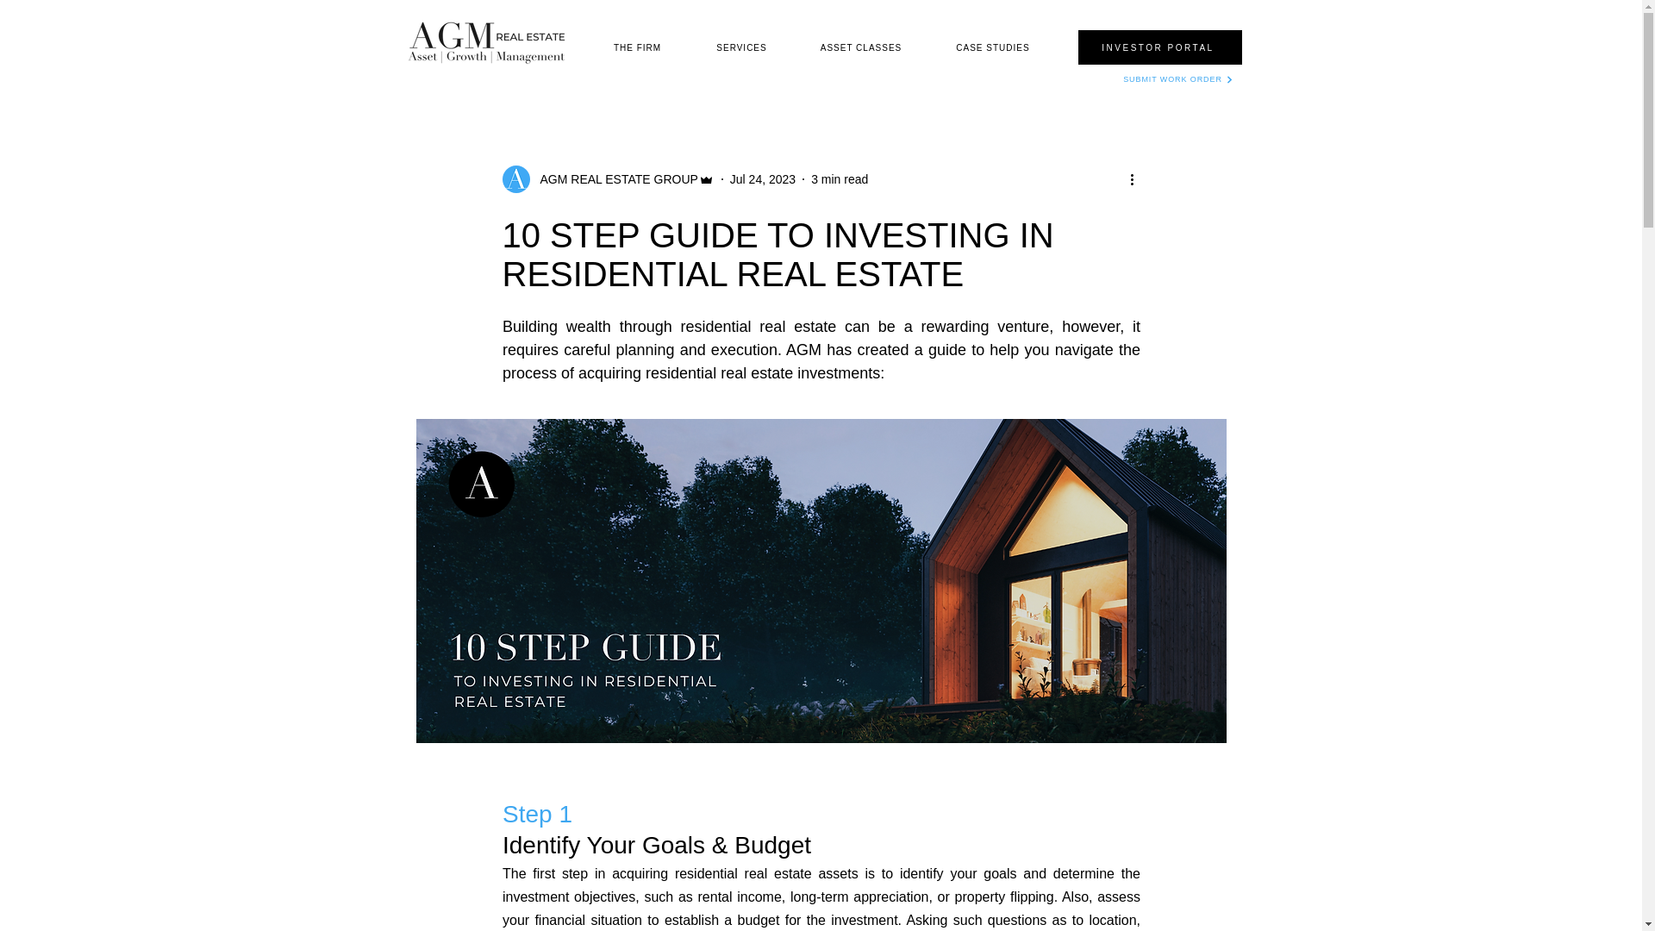  Describe the element at coordinates (995, 47) in the screenshot. I see `CASE STUDIES` at that location.